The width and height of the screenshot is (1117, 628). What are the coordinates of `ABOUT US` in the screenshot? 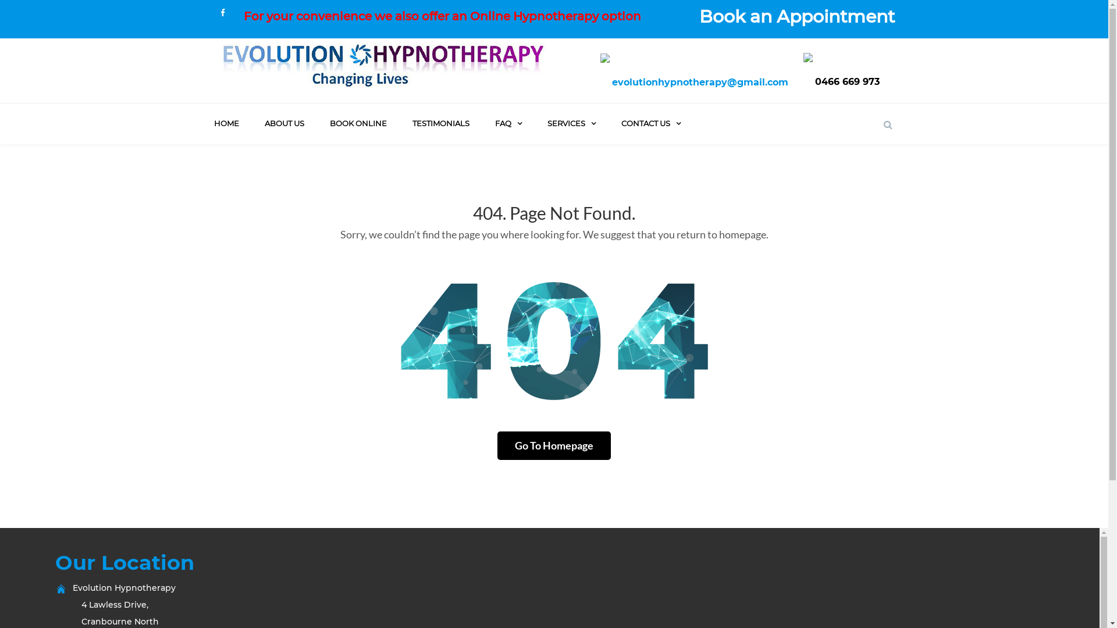 It's located at (284, 123).